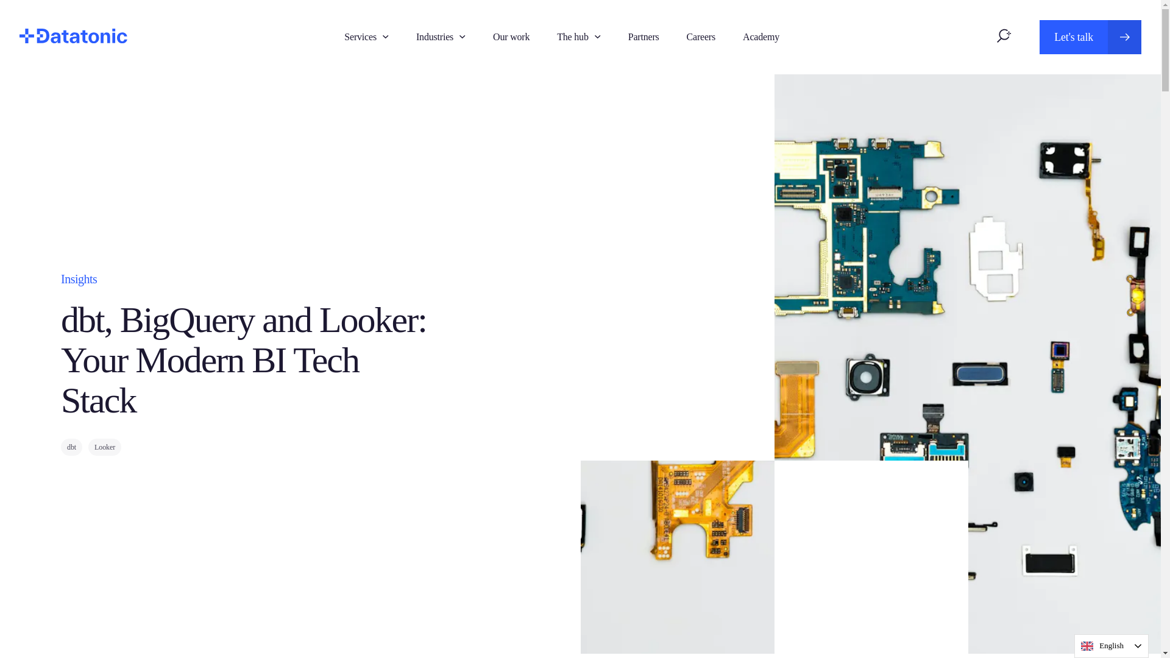 The image size is (1170, 658). I want to click on Our work, so click(1091, 37).